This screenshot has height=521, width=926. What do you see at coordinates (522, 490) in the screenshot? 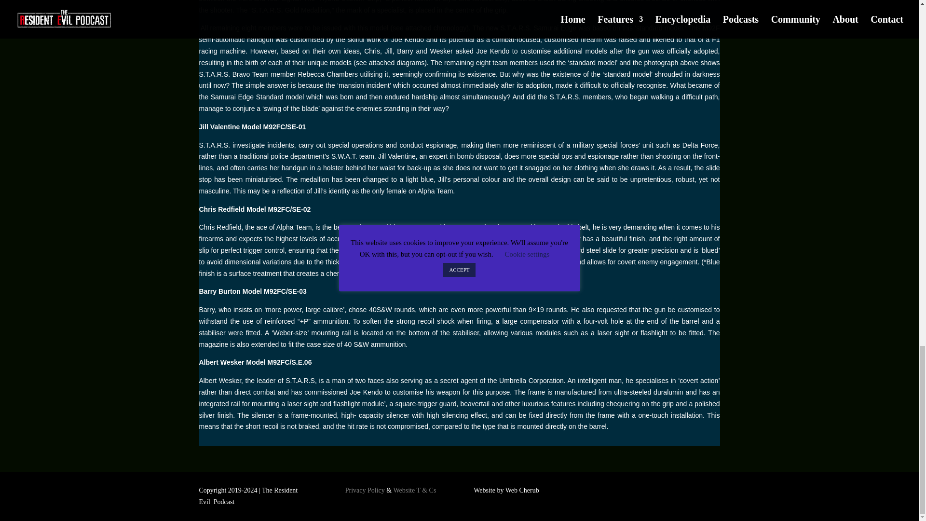
I see `Web Cherub` at bounding box center [522, 490].